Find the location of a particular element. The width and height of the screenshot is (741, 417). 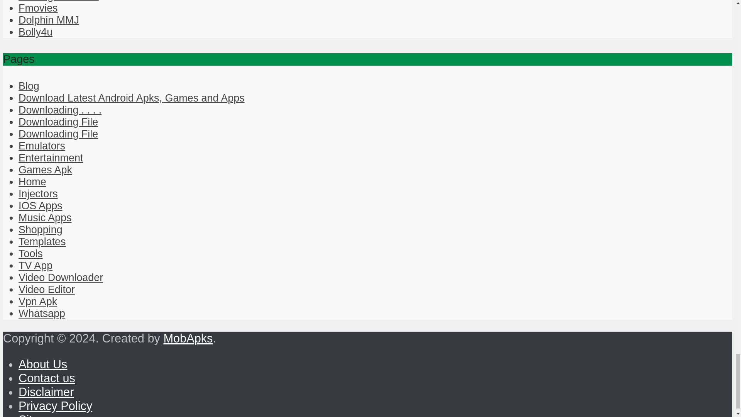

TradingView Mod is located at coordinates (59, 1).